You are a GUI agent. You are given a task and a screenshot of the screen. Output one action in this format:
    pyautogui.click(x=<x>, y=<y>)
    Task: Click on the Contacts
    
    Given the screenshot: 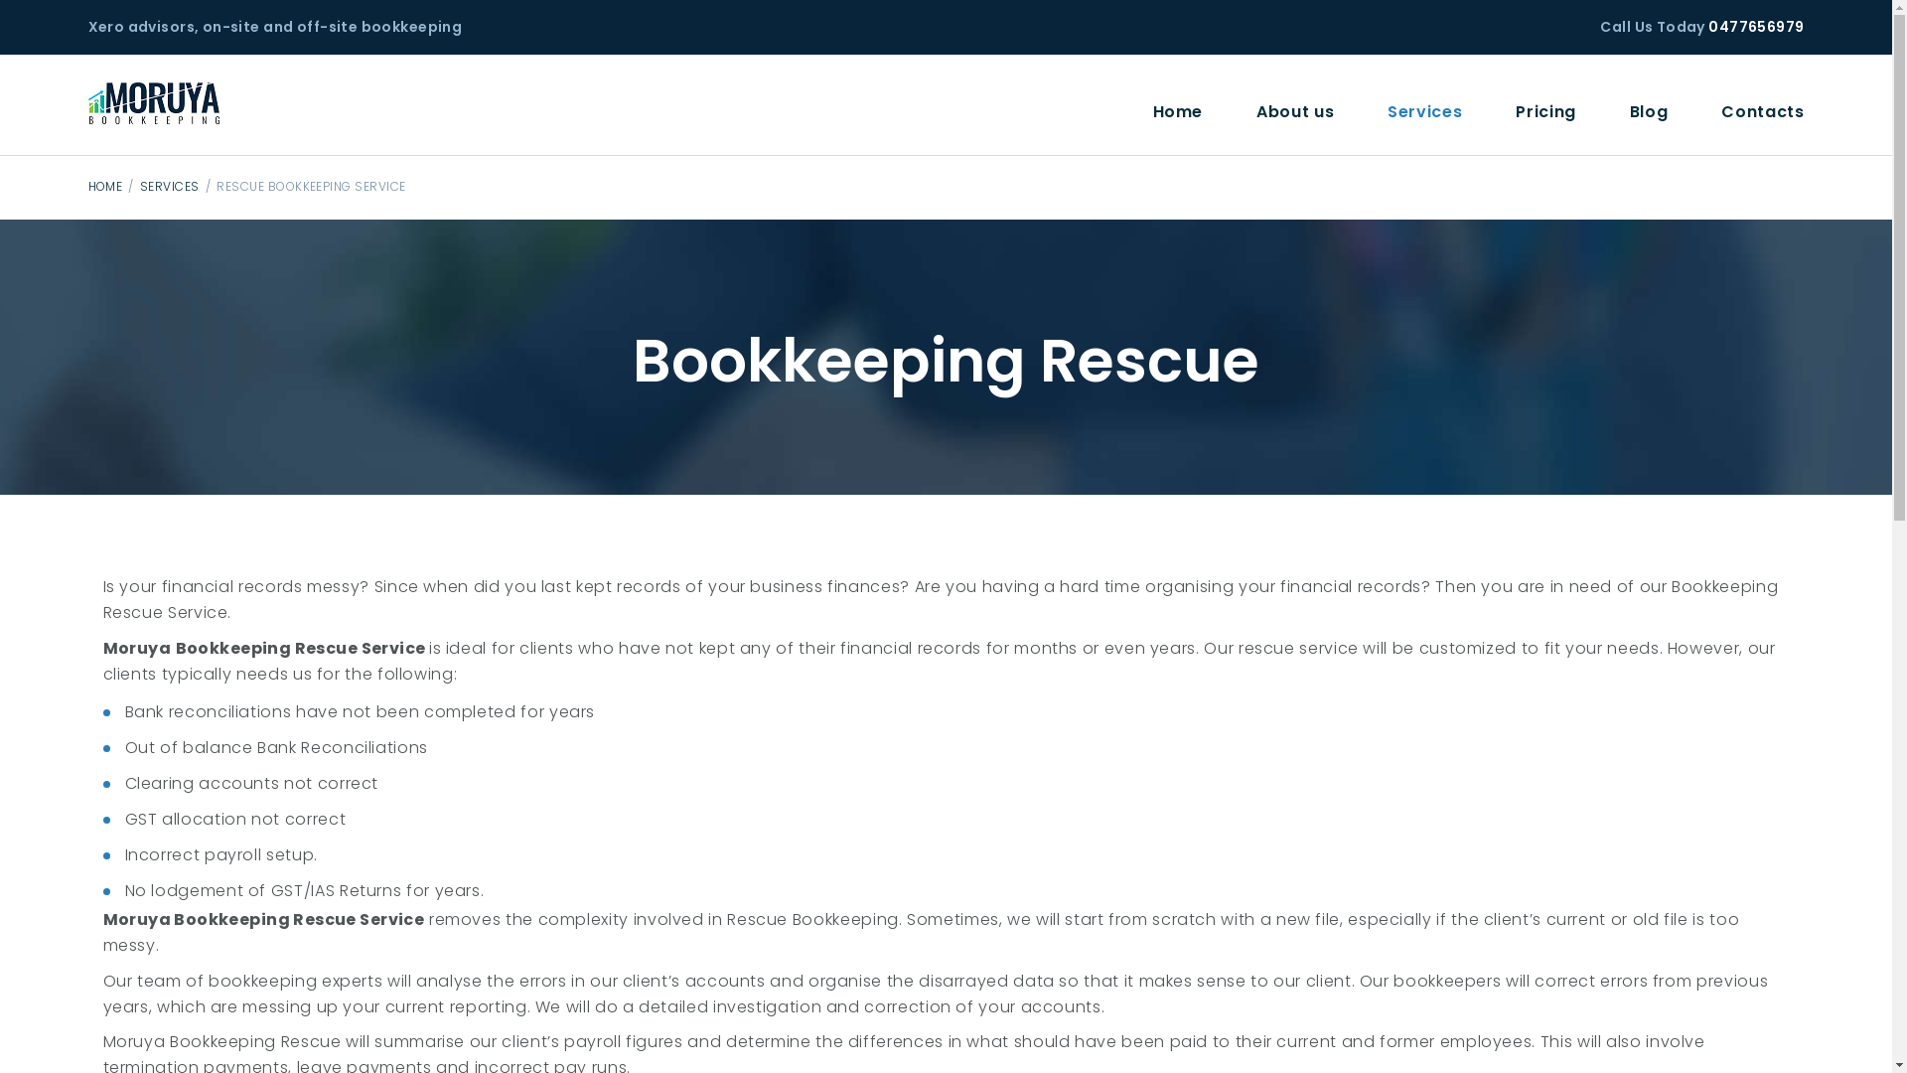 What is the action you would take?
    pyautogui.click(x=1762, y=111)
    